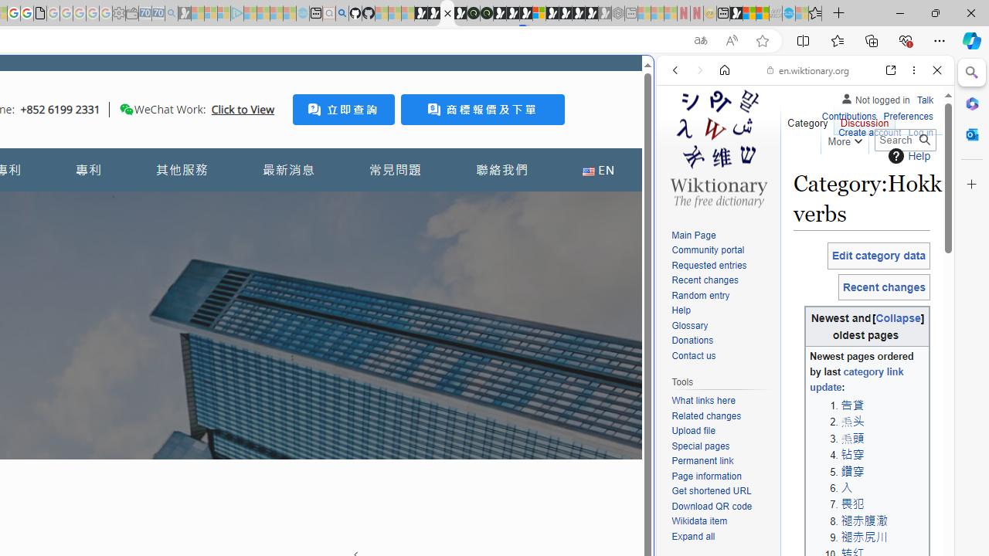 The height and width of the screenshot is (556, 989). Describe the element at coordinates (722, 492) in the screenshot. I see `Get shortened URL` at that location.